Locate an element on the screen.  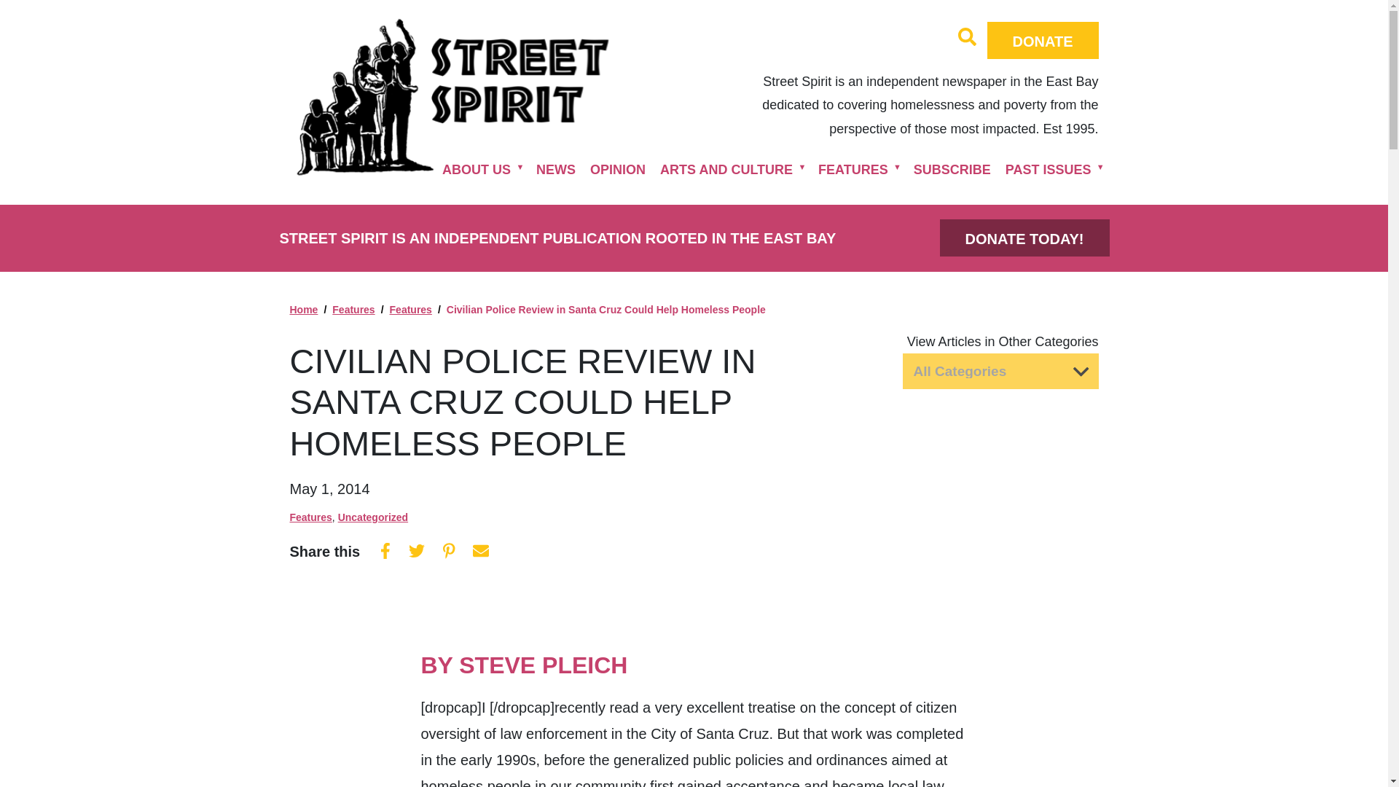
PAST ISSUES is located at coordinates (1048, 169).